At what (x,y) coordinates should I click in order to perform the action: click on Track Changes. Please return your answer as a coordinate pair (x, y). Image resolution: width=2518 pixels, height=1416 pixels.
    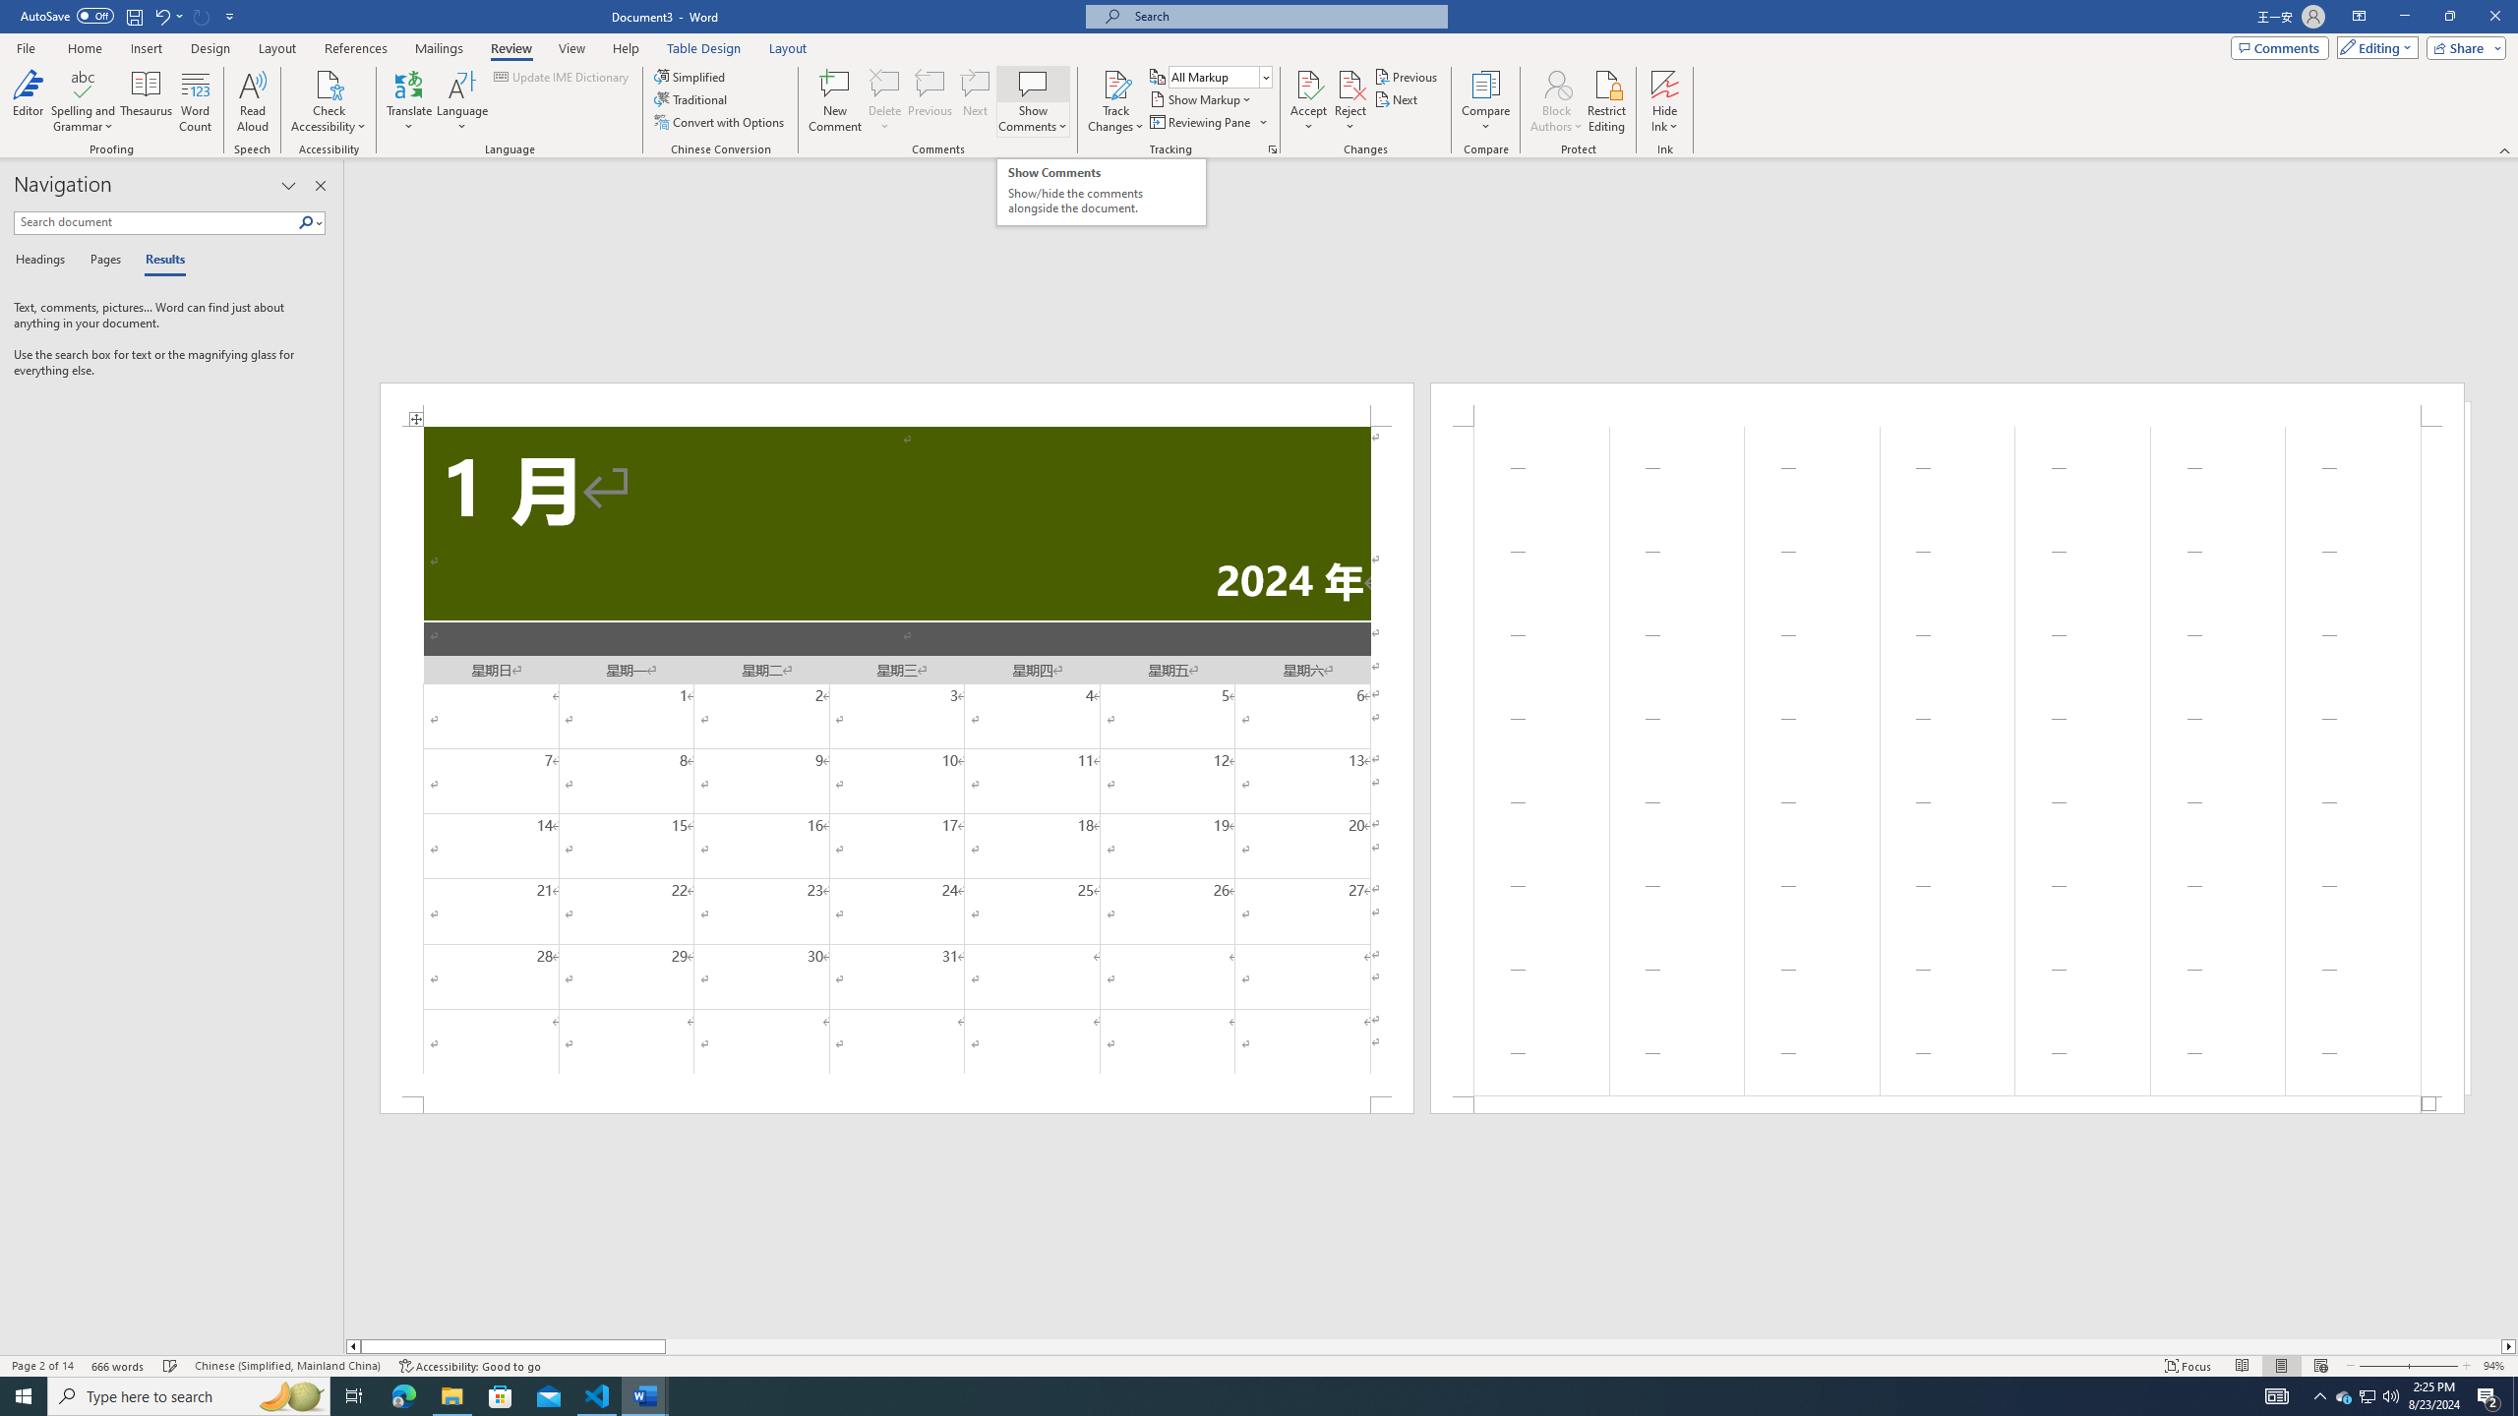
    Looking at the image, I should click on (1115, 84).